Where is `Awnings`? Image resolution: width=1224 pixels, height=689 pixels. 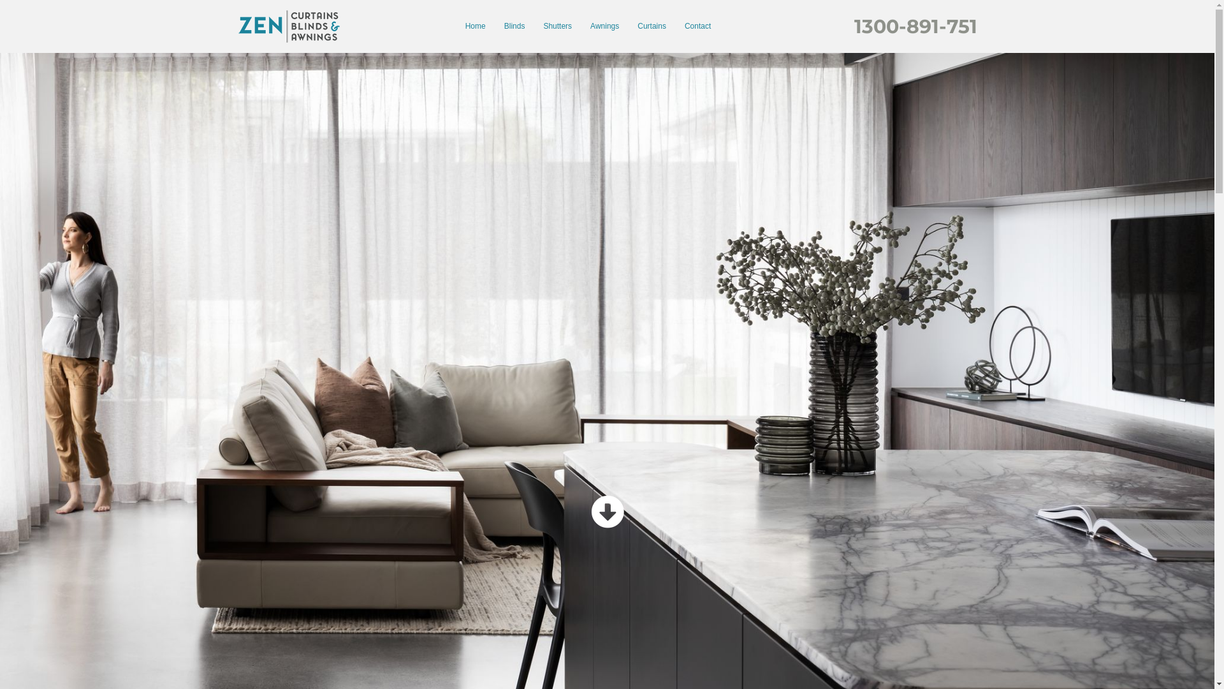
Awnings is located at coordinates (604, 27).